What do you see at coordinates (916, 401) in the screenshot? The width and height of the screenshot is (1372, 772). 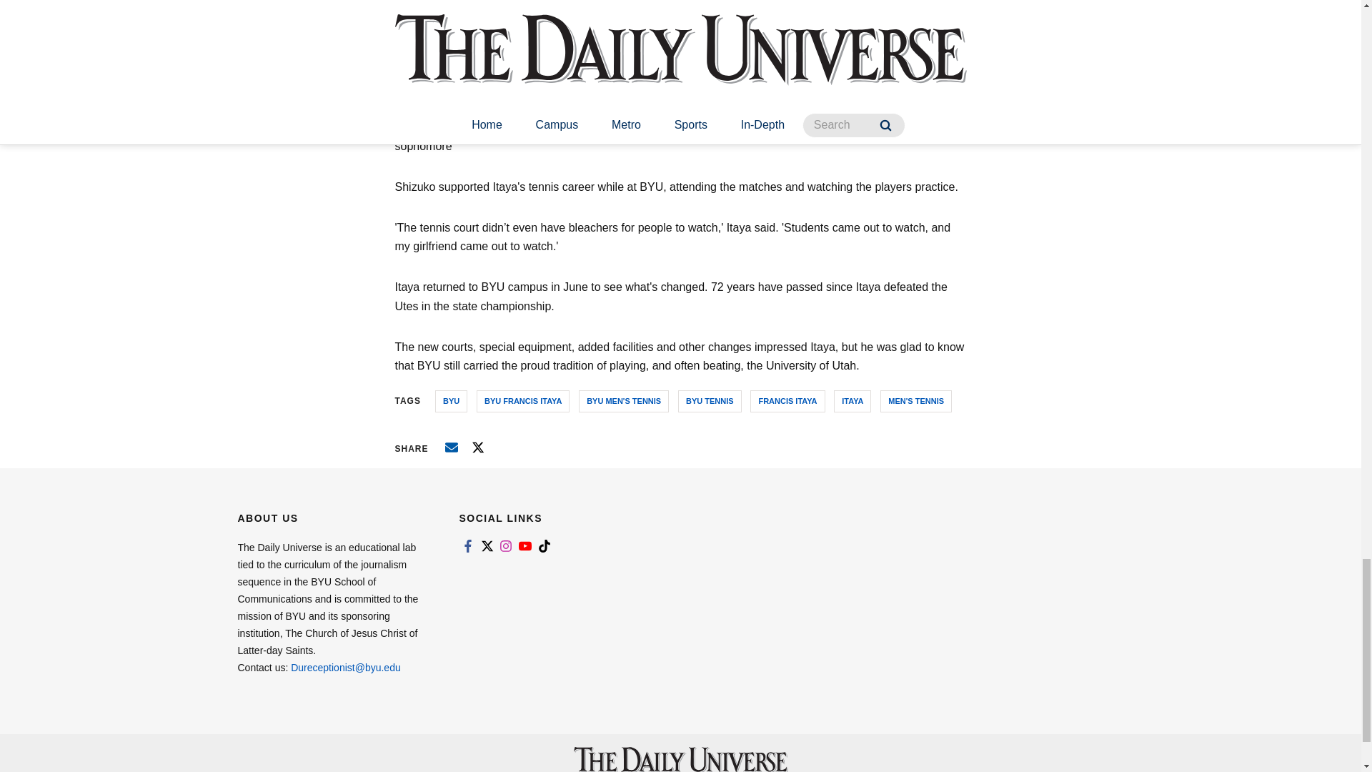 I see `MEN'S TENNIS` at bounding box center [916, 401].